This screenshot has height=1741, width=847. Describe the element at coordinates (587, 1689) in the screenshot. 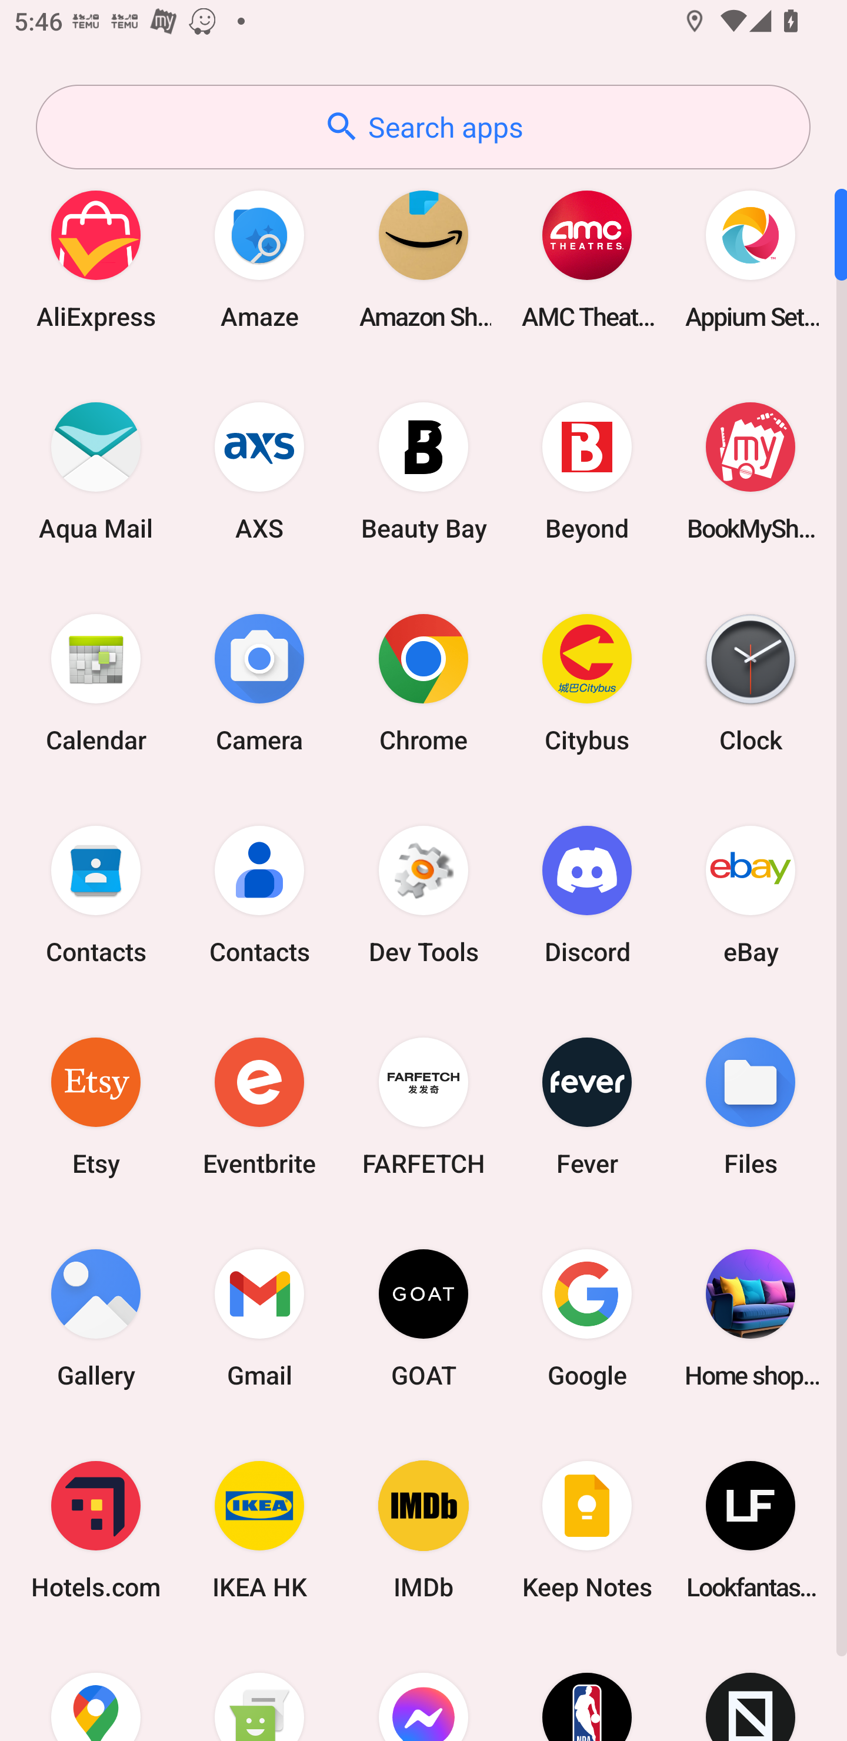

I see `NBA` at that location.